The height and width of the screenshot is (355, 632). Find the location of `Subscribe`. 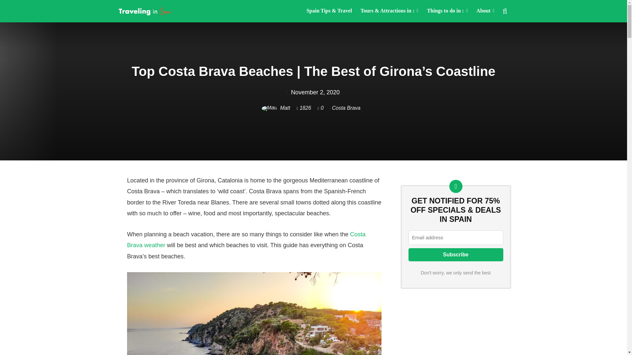

Subscribe is located at coordinates (456, 254).